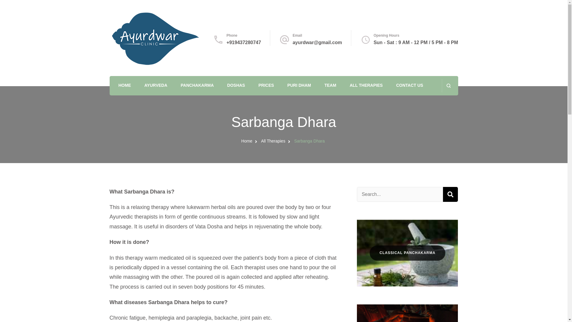 The width and height of the screenshot is (572, 322). Describe the element at coordinates (299, 86) in the screenshot. I see `PURI DHAM` at that location.